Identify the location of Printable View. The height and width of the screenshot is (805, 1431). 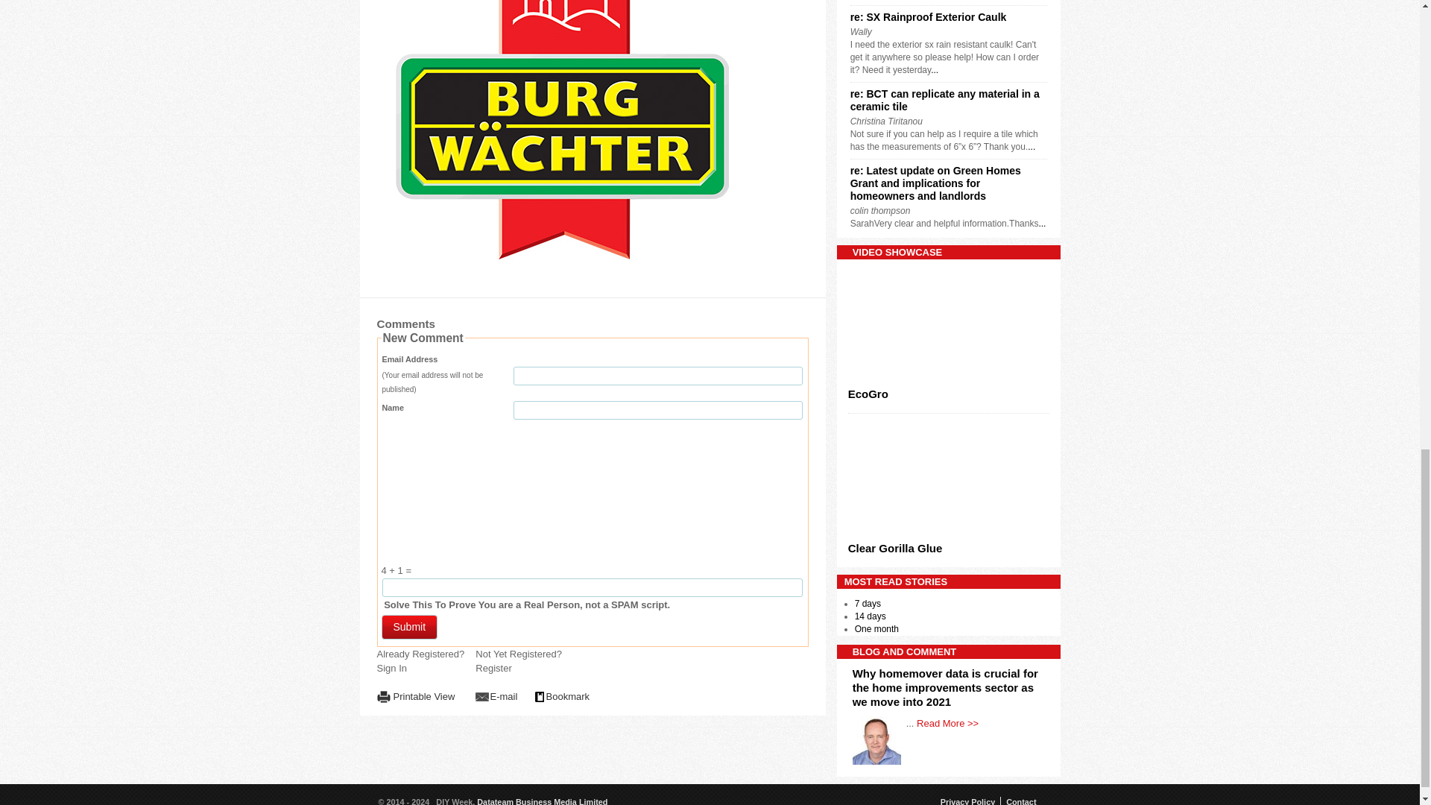
(419, 697).